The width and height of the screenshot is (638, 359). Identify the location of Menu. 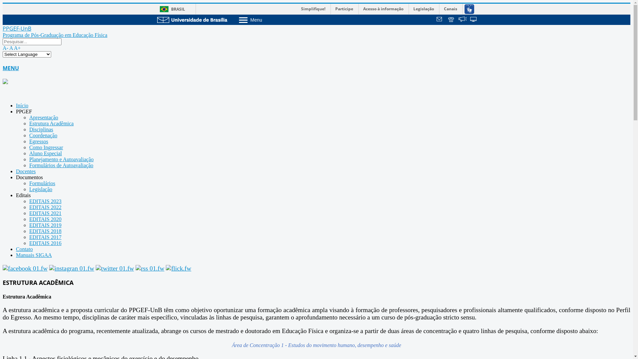
(268, 20).